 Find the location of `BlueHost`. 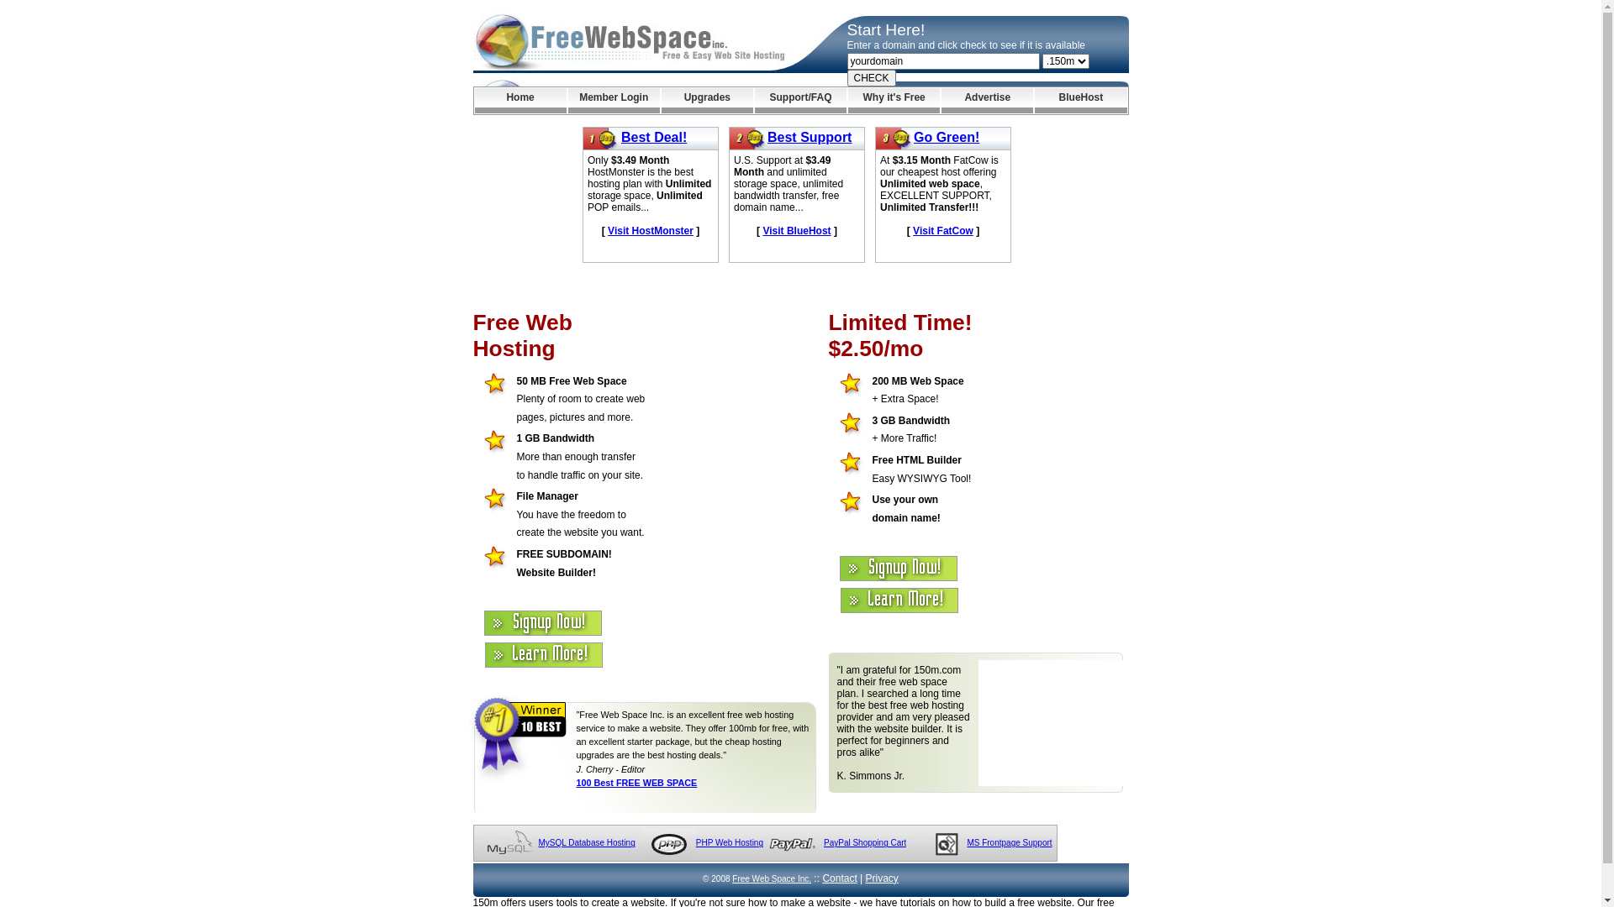

BlueHost is located at coordinates (1081, 101).